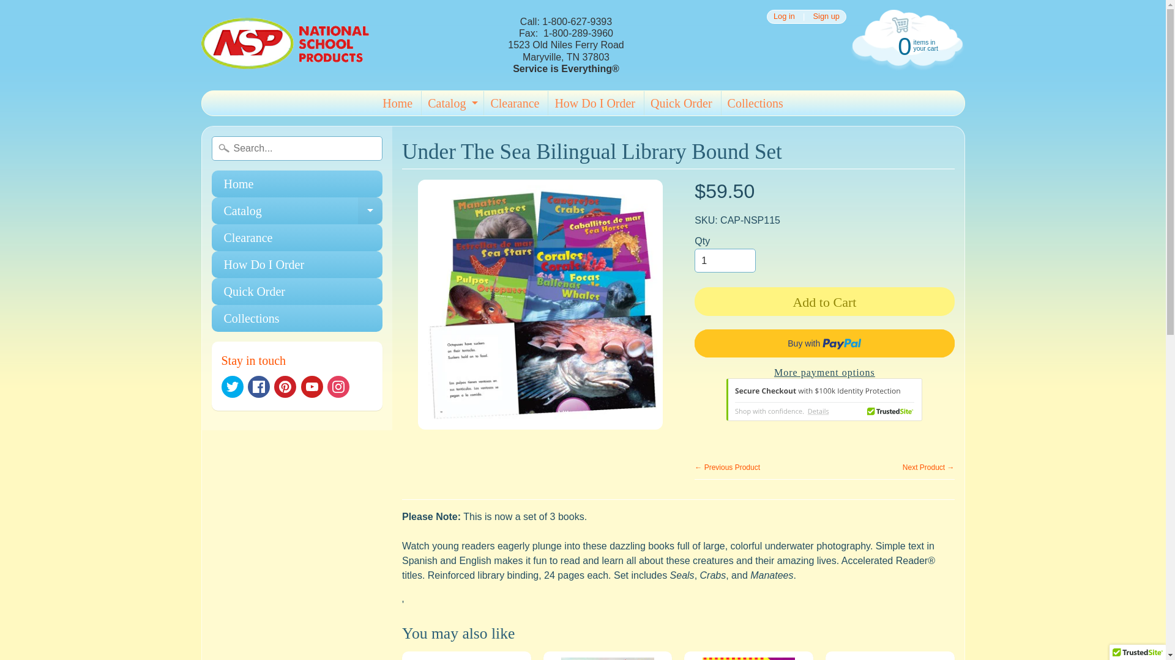 This screenshot has height=660, width=1175. What do you see at coordinates (297, 264) in the screenshot?
I see `1` at bounding box center [297, 264].